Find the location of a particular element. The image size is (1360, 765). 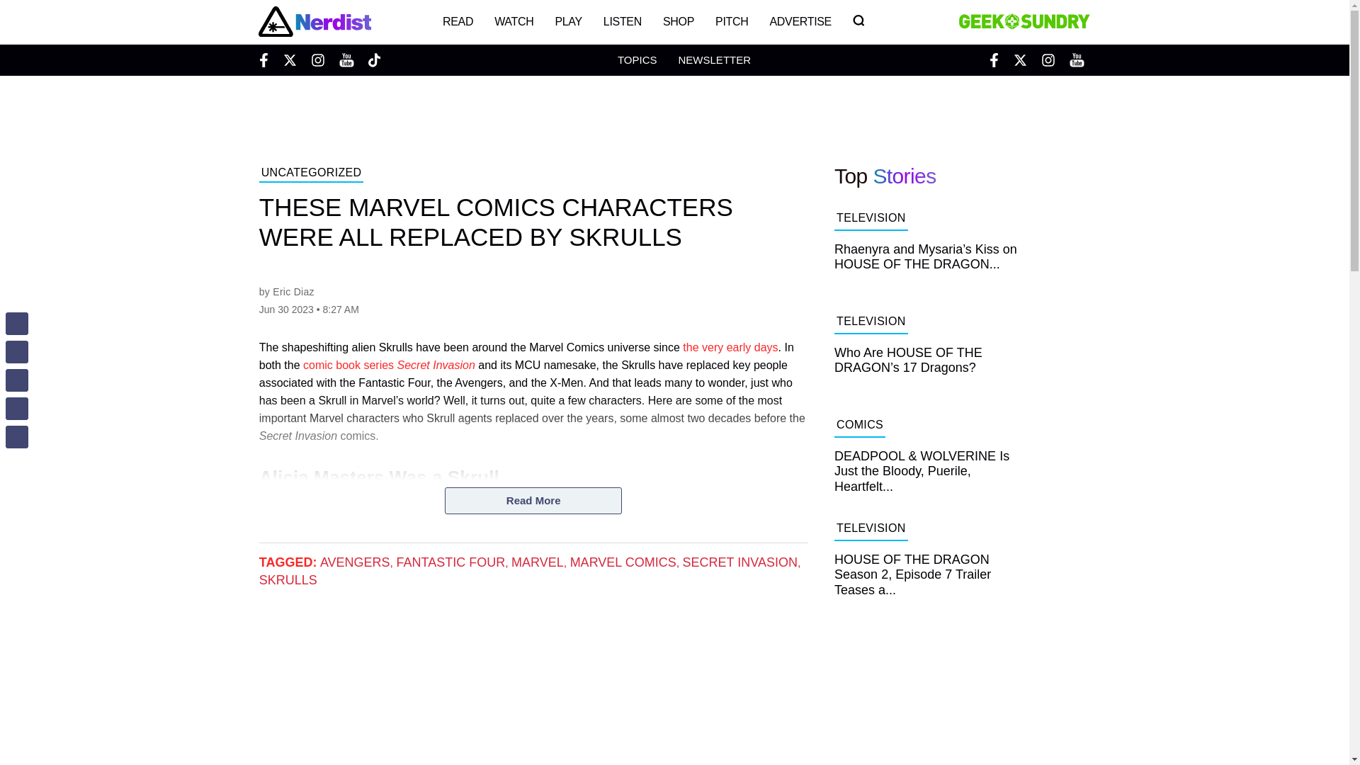

Twitter Nerdist is located at coordinates (289, 59).